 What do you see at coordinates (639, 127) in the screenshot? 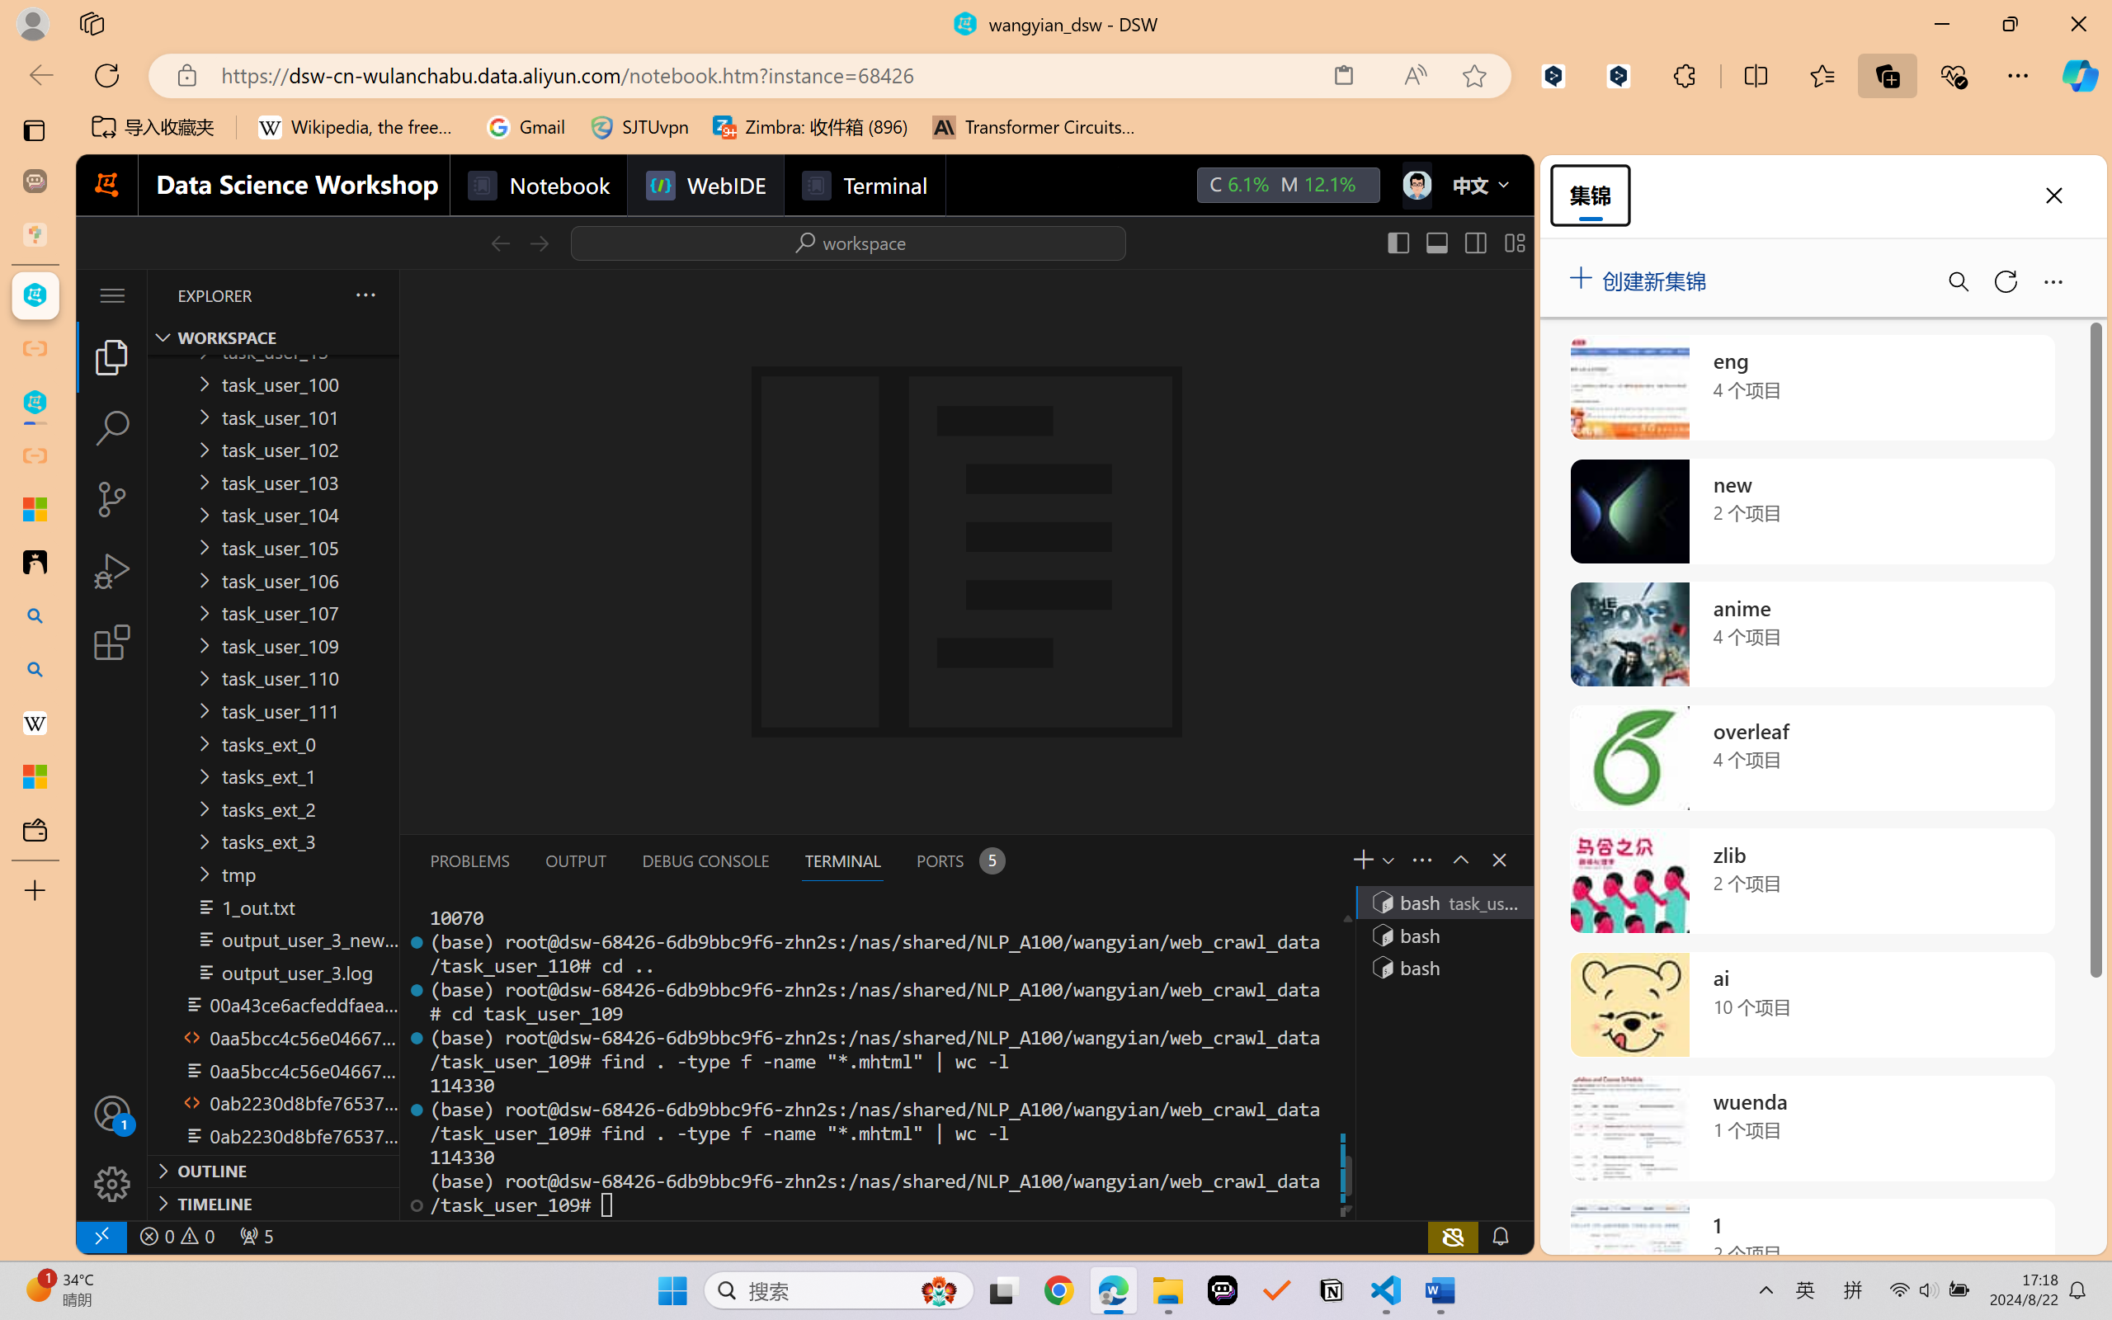
I see `SJTUvpn` at bounding box center [639, 127].